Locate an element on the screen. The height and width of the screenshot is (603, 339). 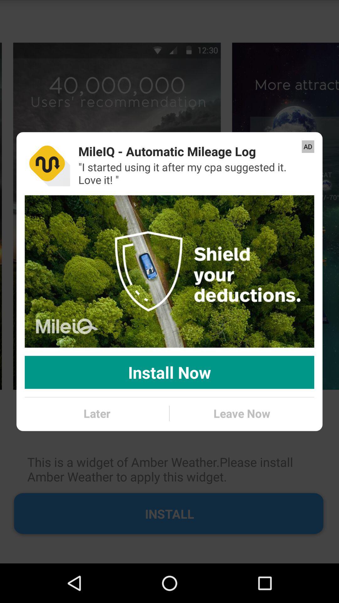
turn off the app below mileiq automatic mileage is located at coordinates (192, 173).